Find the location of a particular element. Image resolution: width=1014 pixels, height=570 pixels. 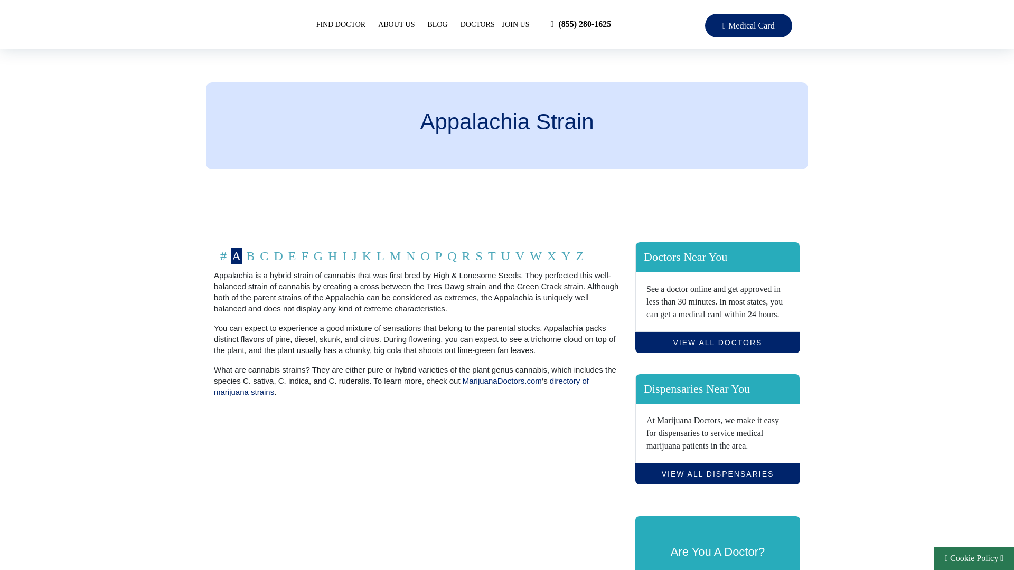

BLOG is located at coordinates (438, 24).